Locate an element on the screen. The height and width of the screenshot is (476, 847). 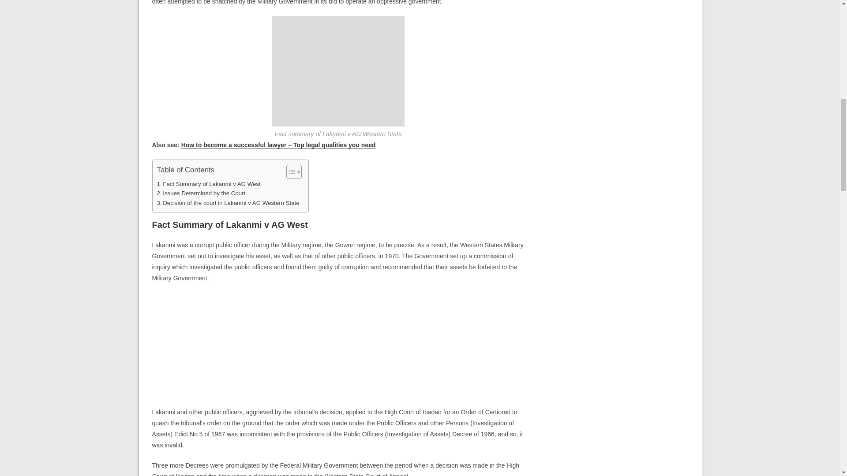
Decision of the court in Lakanmi v AG Western State is located at coordinates (228, 203).